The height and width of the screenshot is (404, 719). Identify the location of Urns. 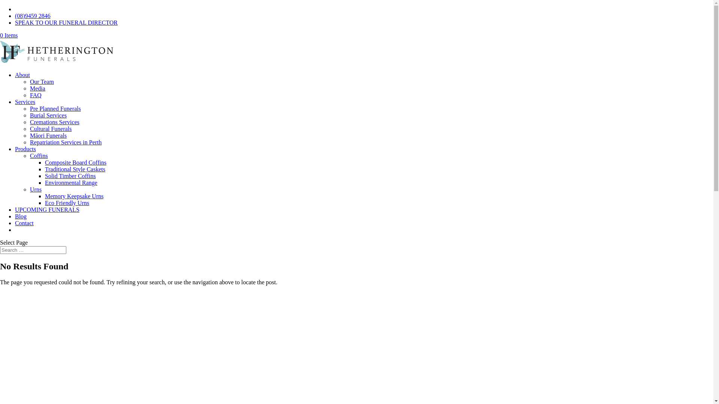
(36, 189).